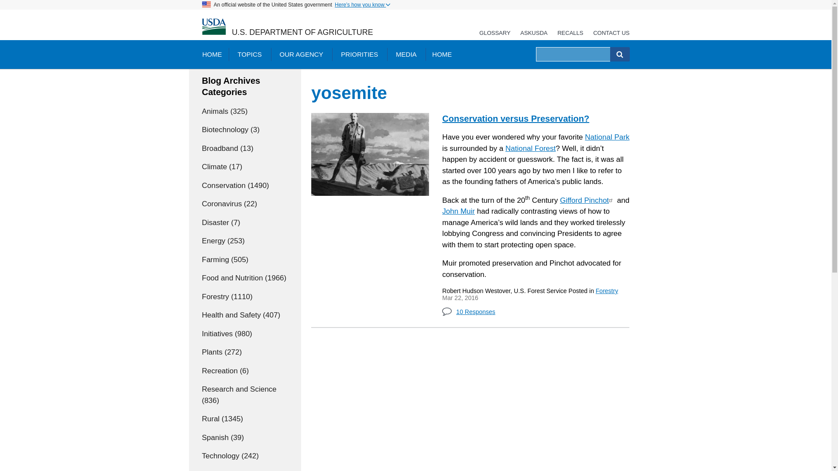 This screenshot has width=838, height=471. I want to click on Home, so click(213, 27).